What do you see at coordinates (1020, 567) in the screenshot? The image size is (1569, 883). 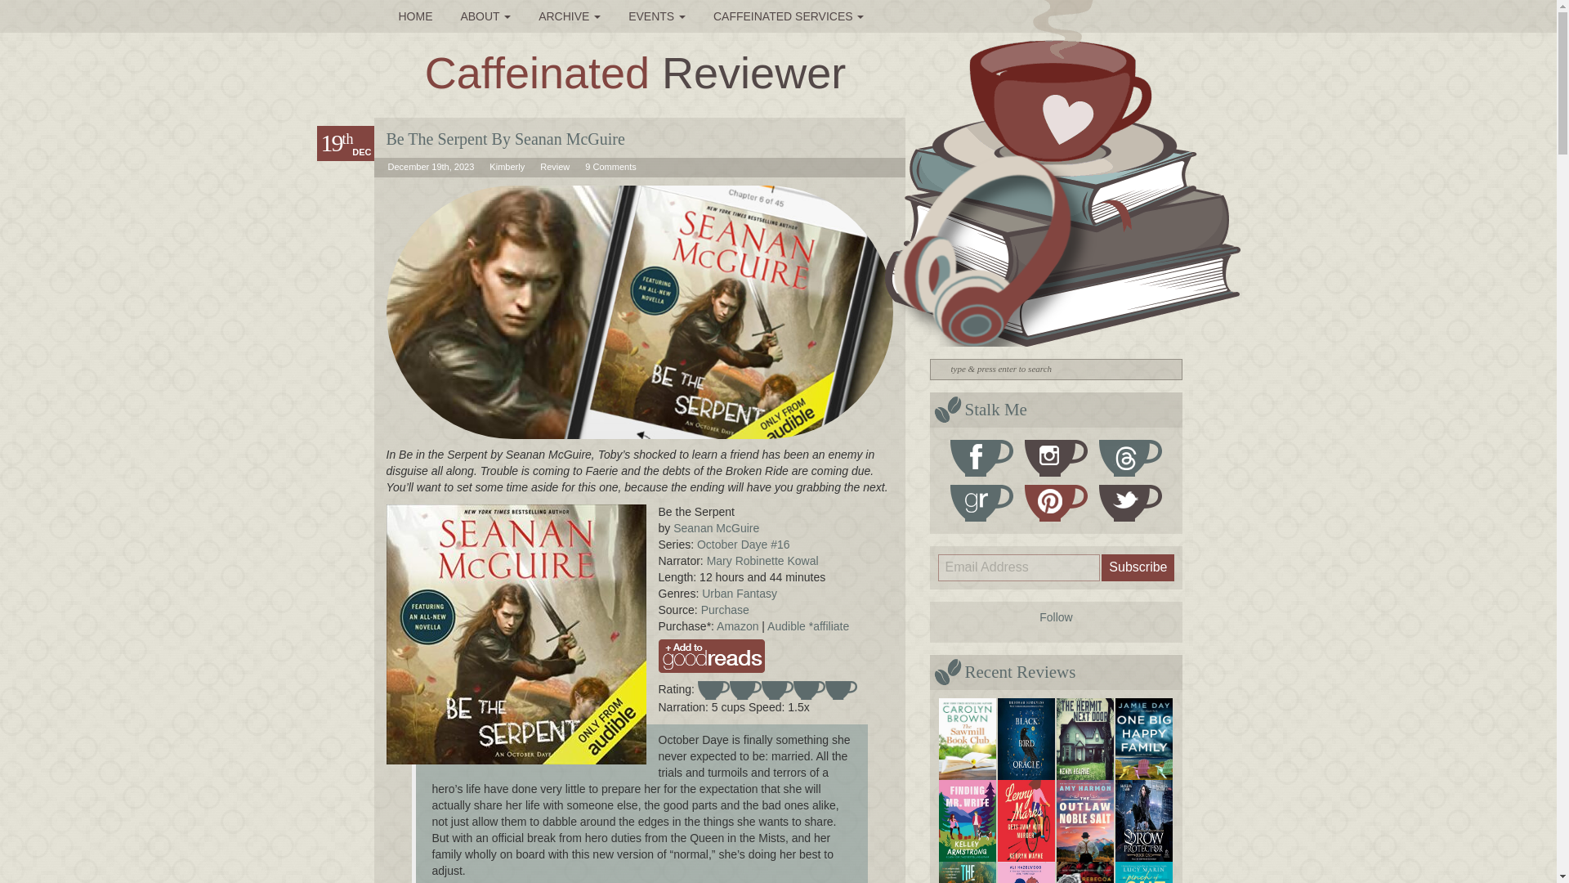 I see `Please fill in this field.` at bounding box center [1020, 567].